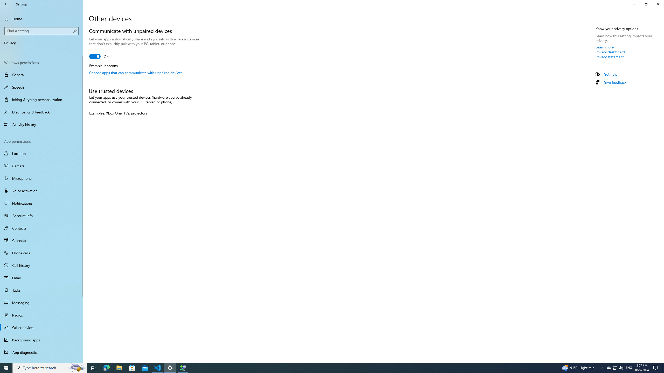  Describe the element at coordinates (41, 352) in the screenshot. I see `App diagnostics` at that location.